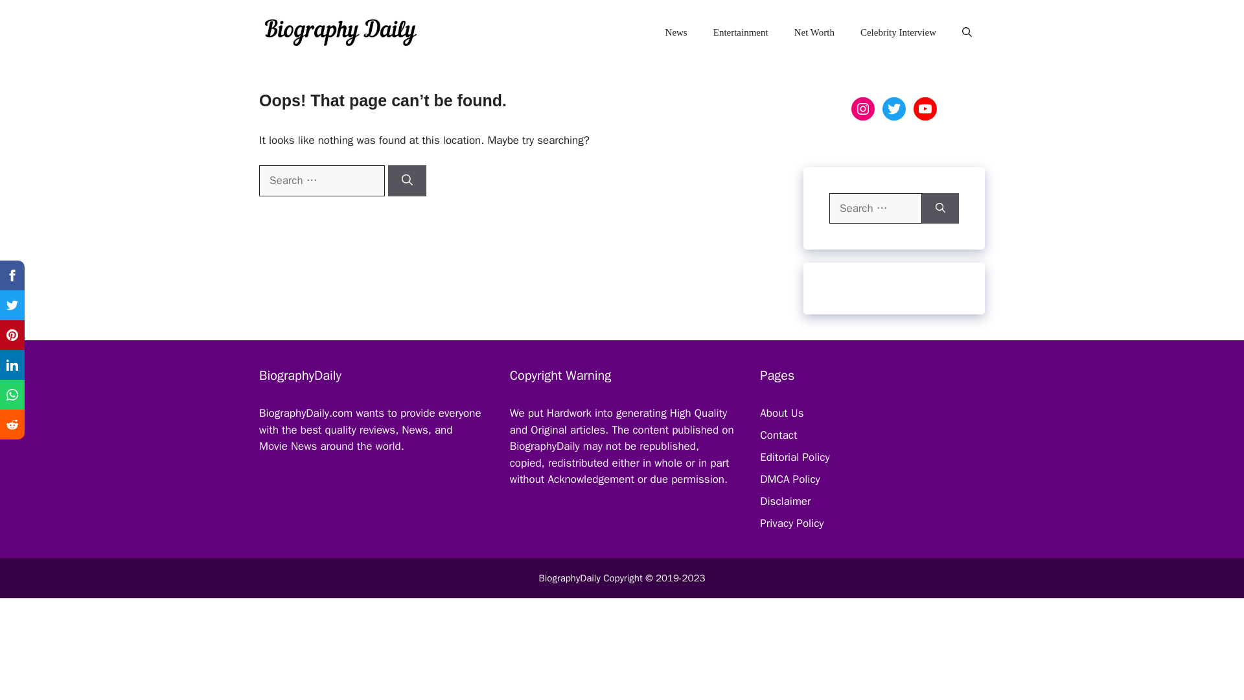 This screenshot has height=700, width=1244. I want to click on Search for:, so click(875, 209).